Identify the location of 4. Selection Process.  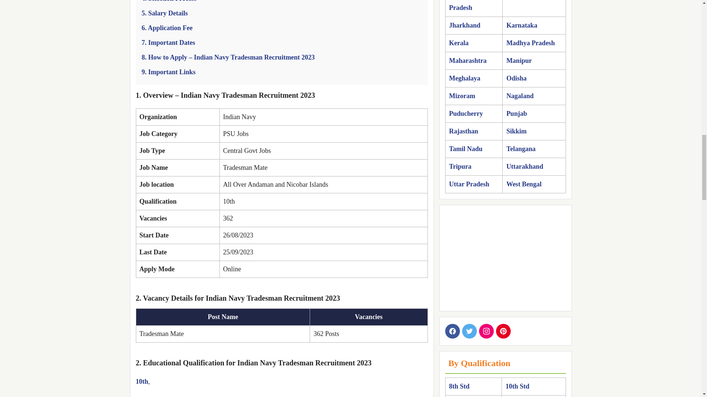
(169, 1).